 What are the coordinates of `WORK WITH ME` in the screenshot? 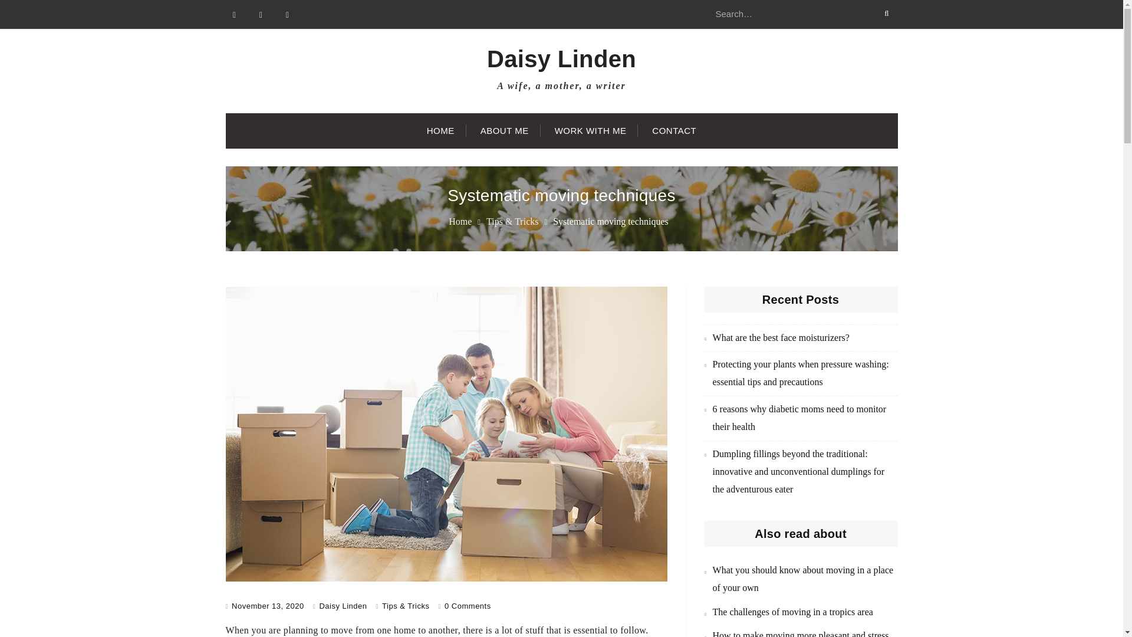 It's located at (591, 131).